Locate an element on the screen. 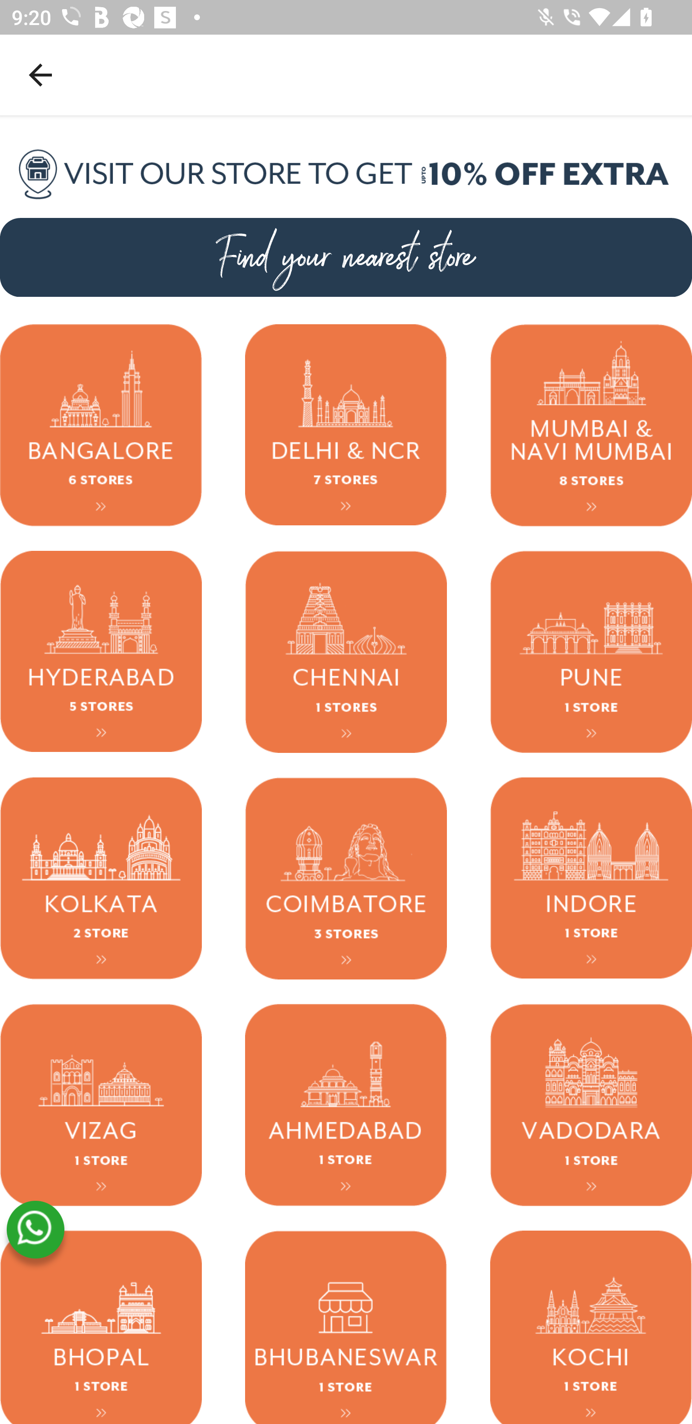  Kolkata is located at coordinates (101, 877).